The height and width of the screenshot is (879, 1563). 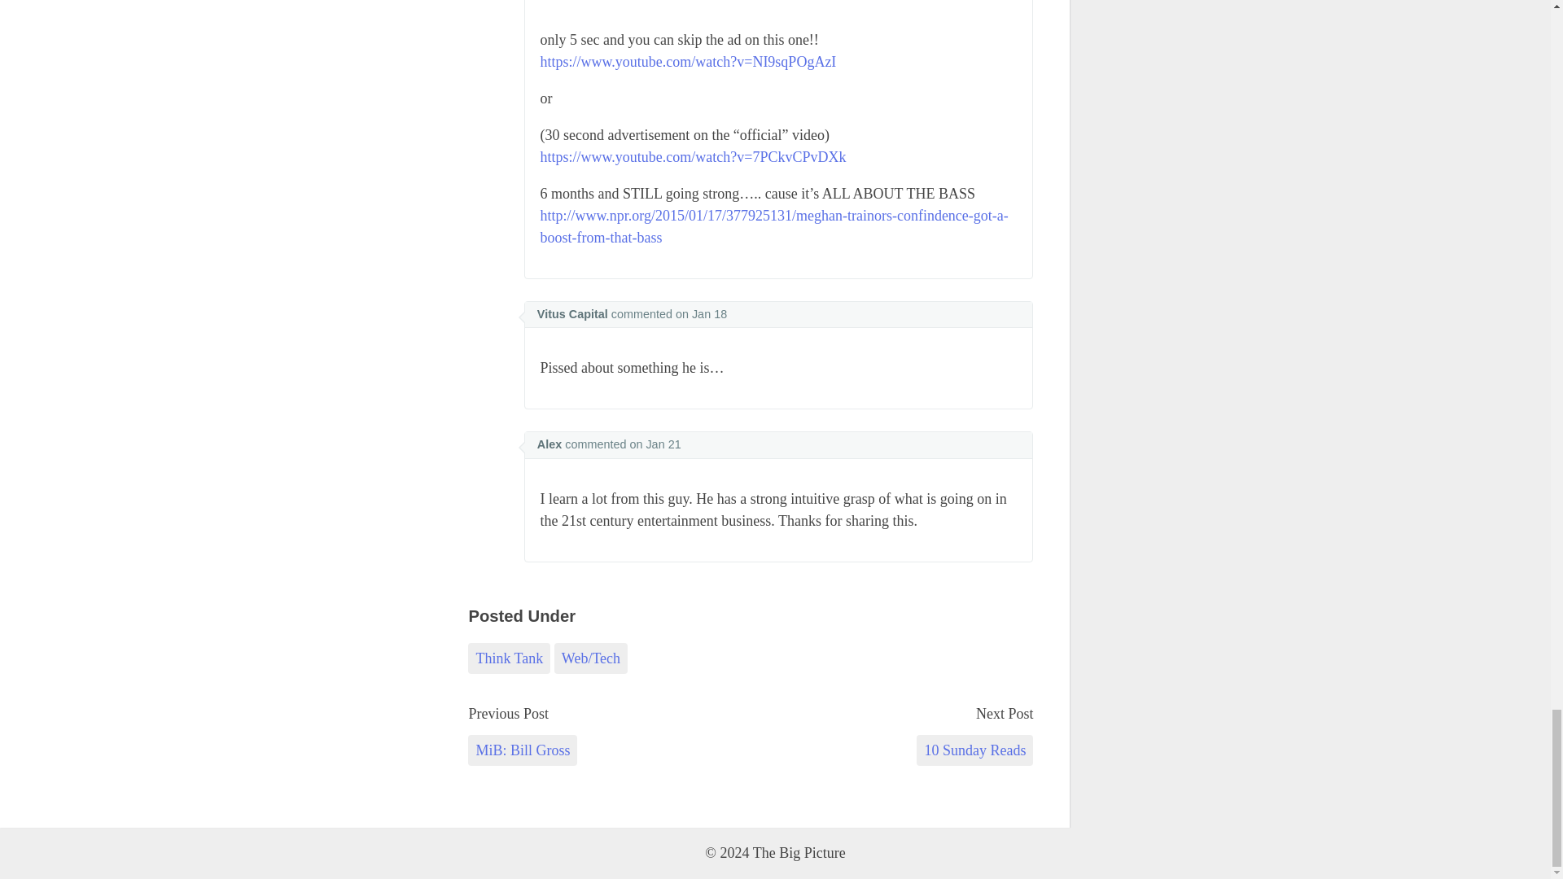 I want to click on Think Tank, so click(x=508, y=658).